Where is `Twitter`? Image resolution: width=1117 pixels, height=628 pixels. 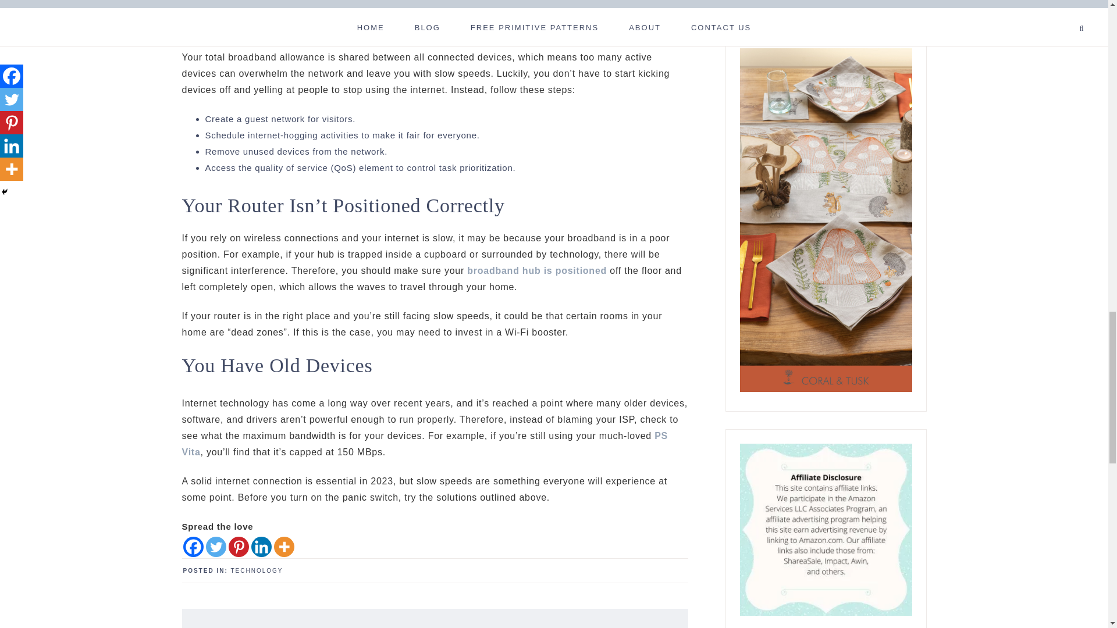 Twitter is located at coordinates (216, 547).